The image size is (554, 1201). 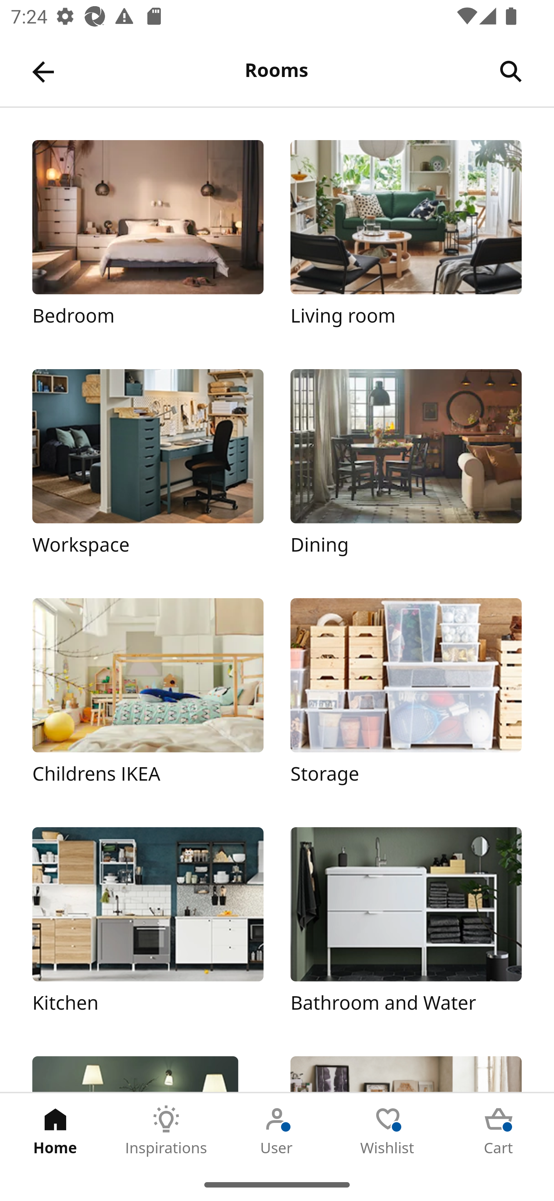 I want to click on Storage, so click(x=406, y=699).